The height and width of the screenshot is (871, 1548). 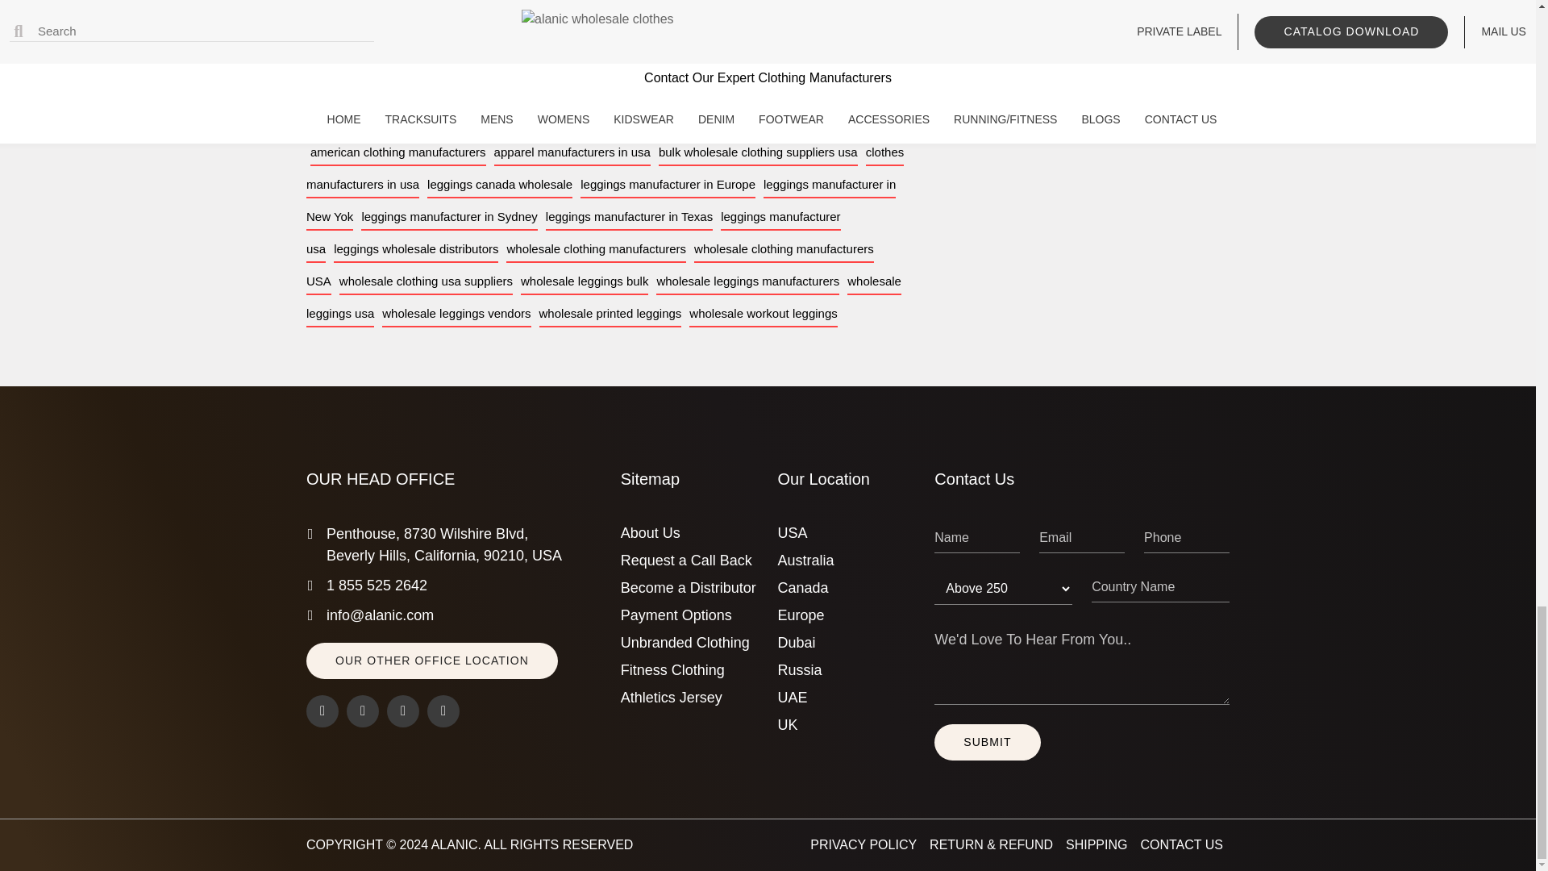 What do you see at coordinates (758, 152) in the screenshot?
I see `bulk wholesale clothing suppliers usa` at bounding box center [758, 152].